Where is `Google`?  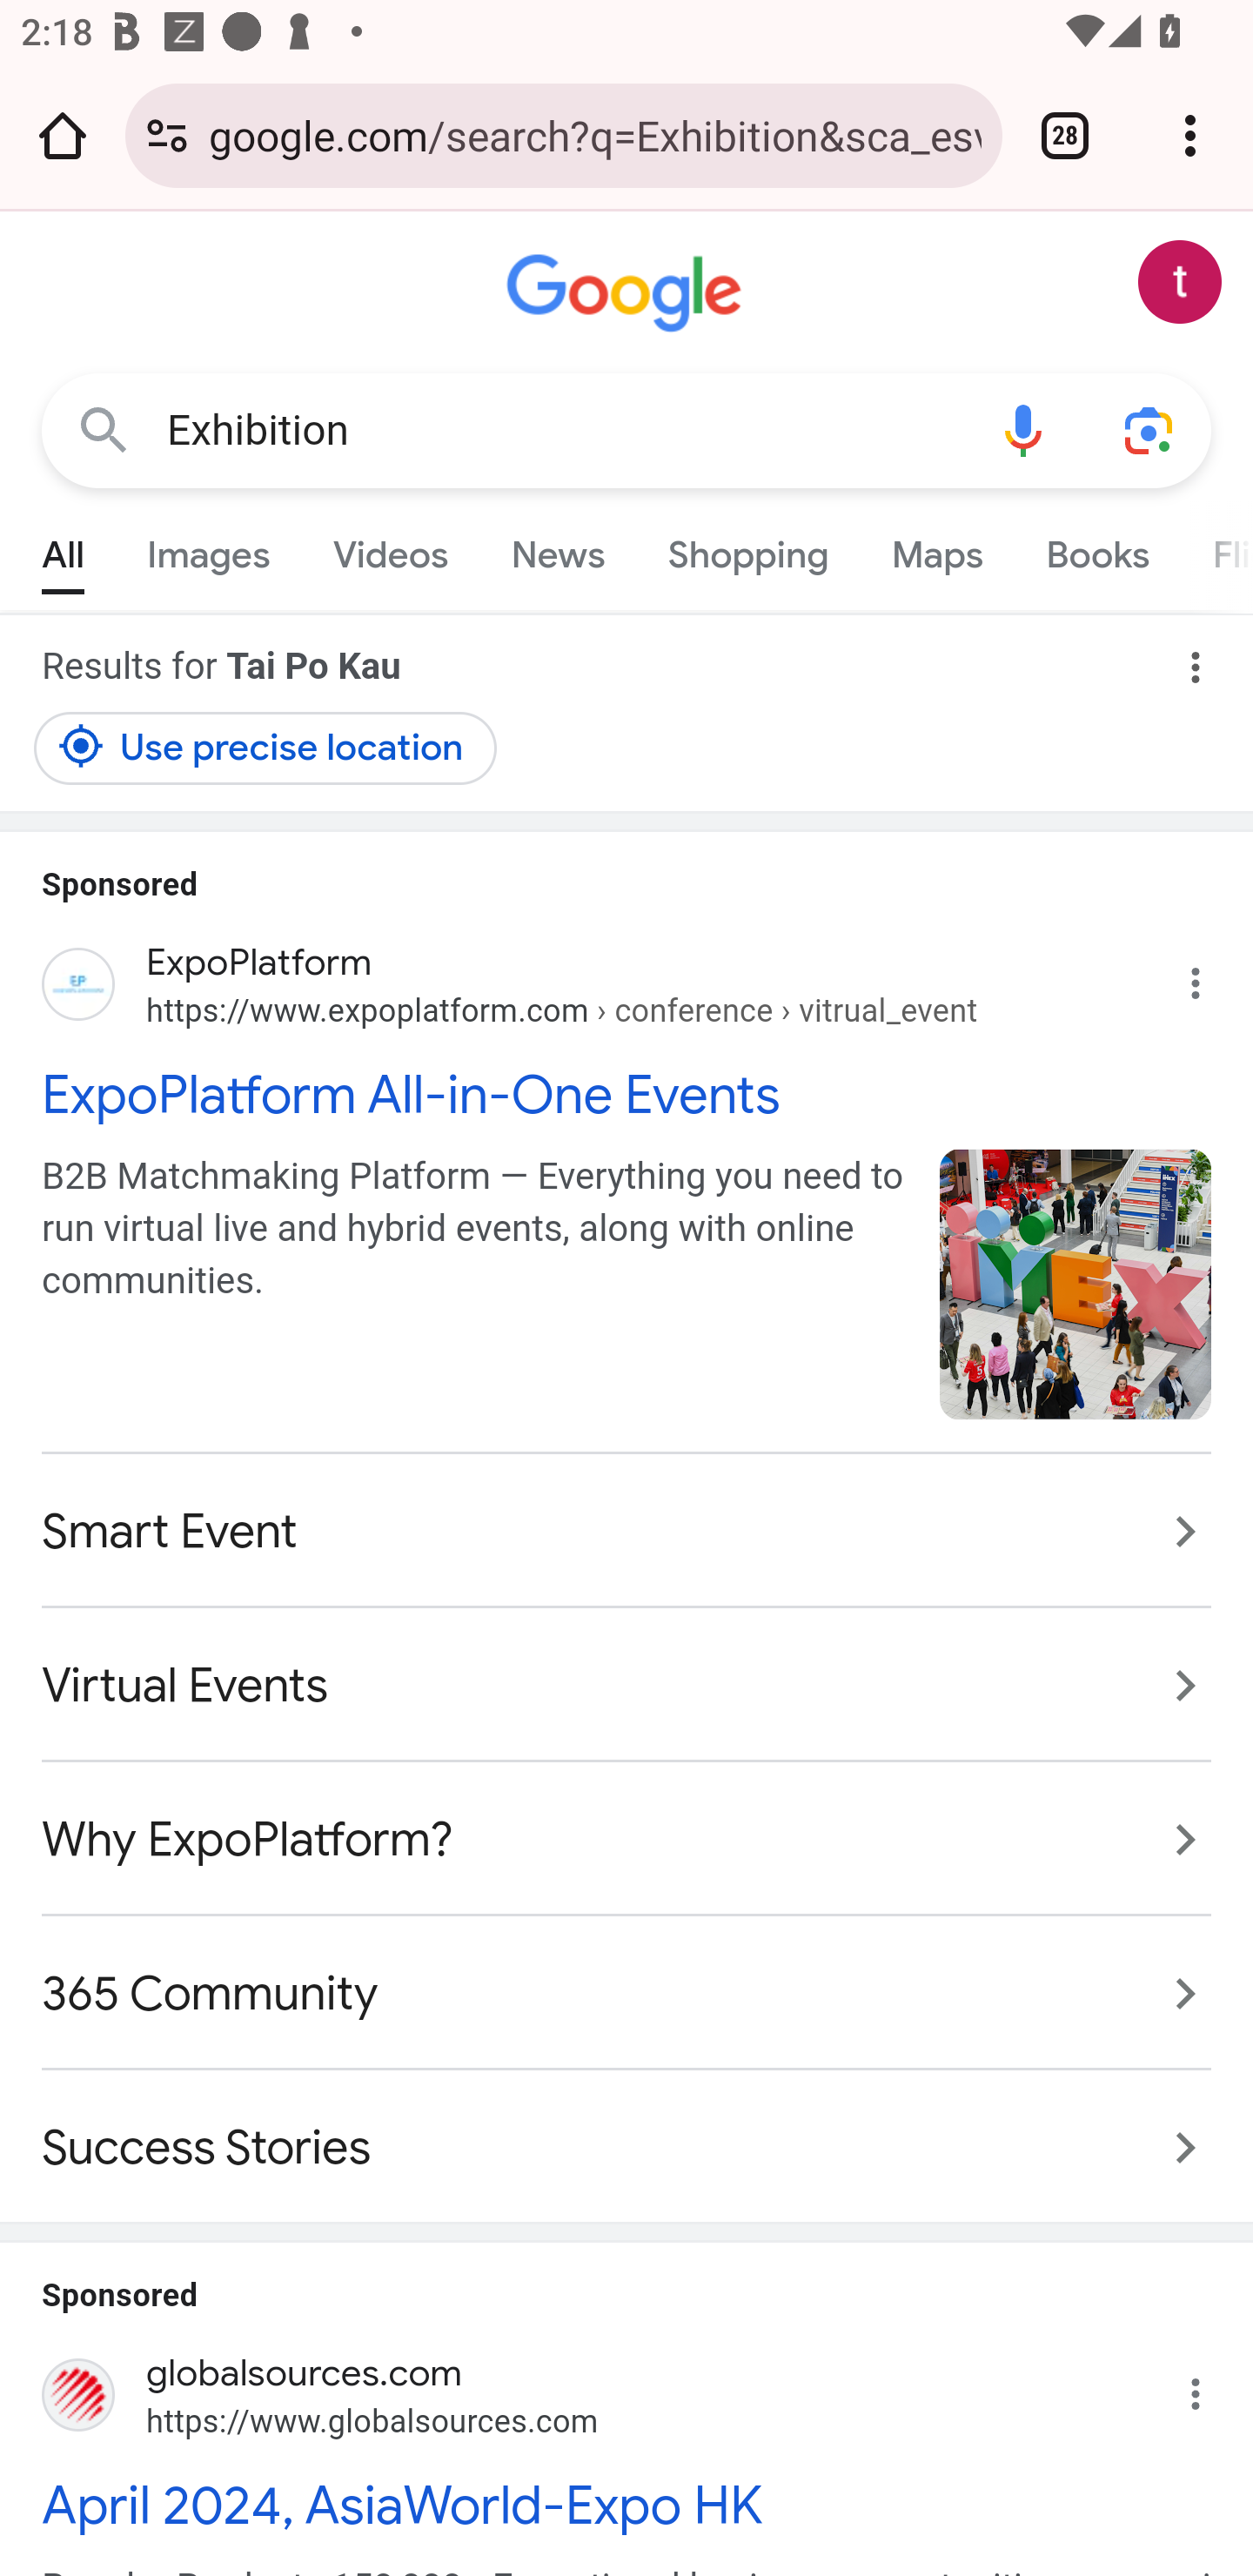
Google is located at coordinates (626, 294).